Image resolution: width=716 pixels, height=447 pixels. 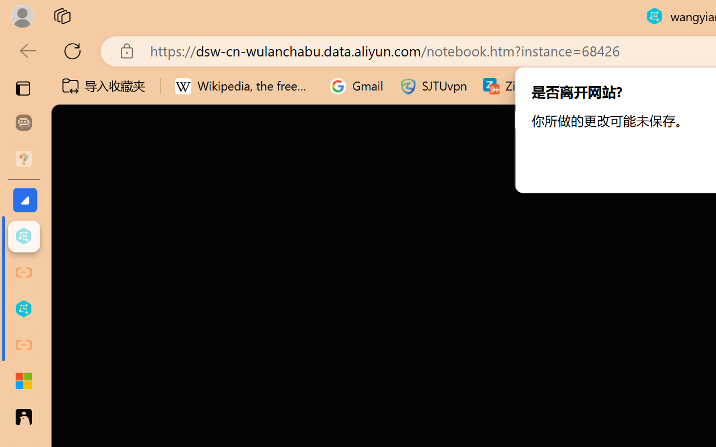 I want to click on Grow & Turn, so click(x=522, y=62).